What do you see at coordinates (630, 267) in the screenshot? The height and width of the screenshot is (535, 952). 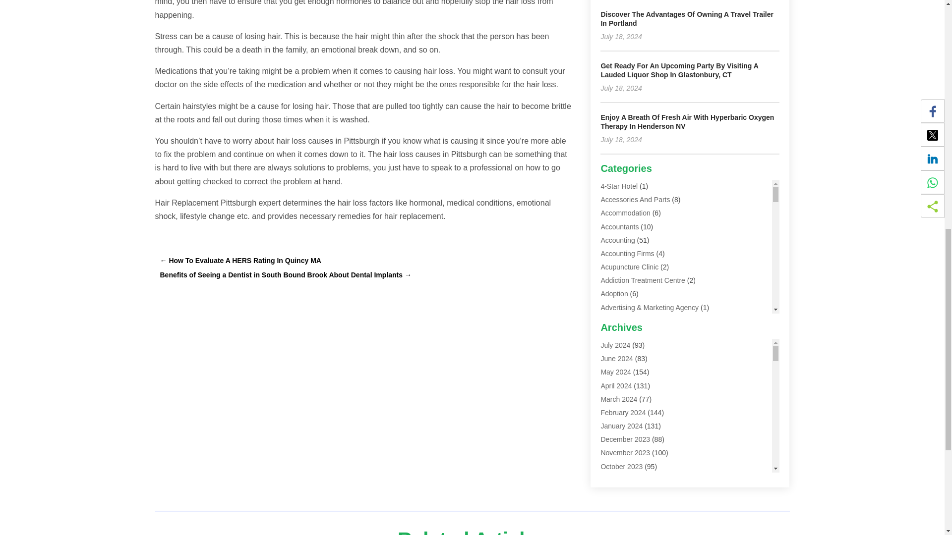 I see `Acupuncture Clinic` at bounding box center [630, 267].